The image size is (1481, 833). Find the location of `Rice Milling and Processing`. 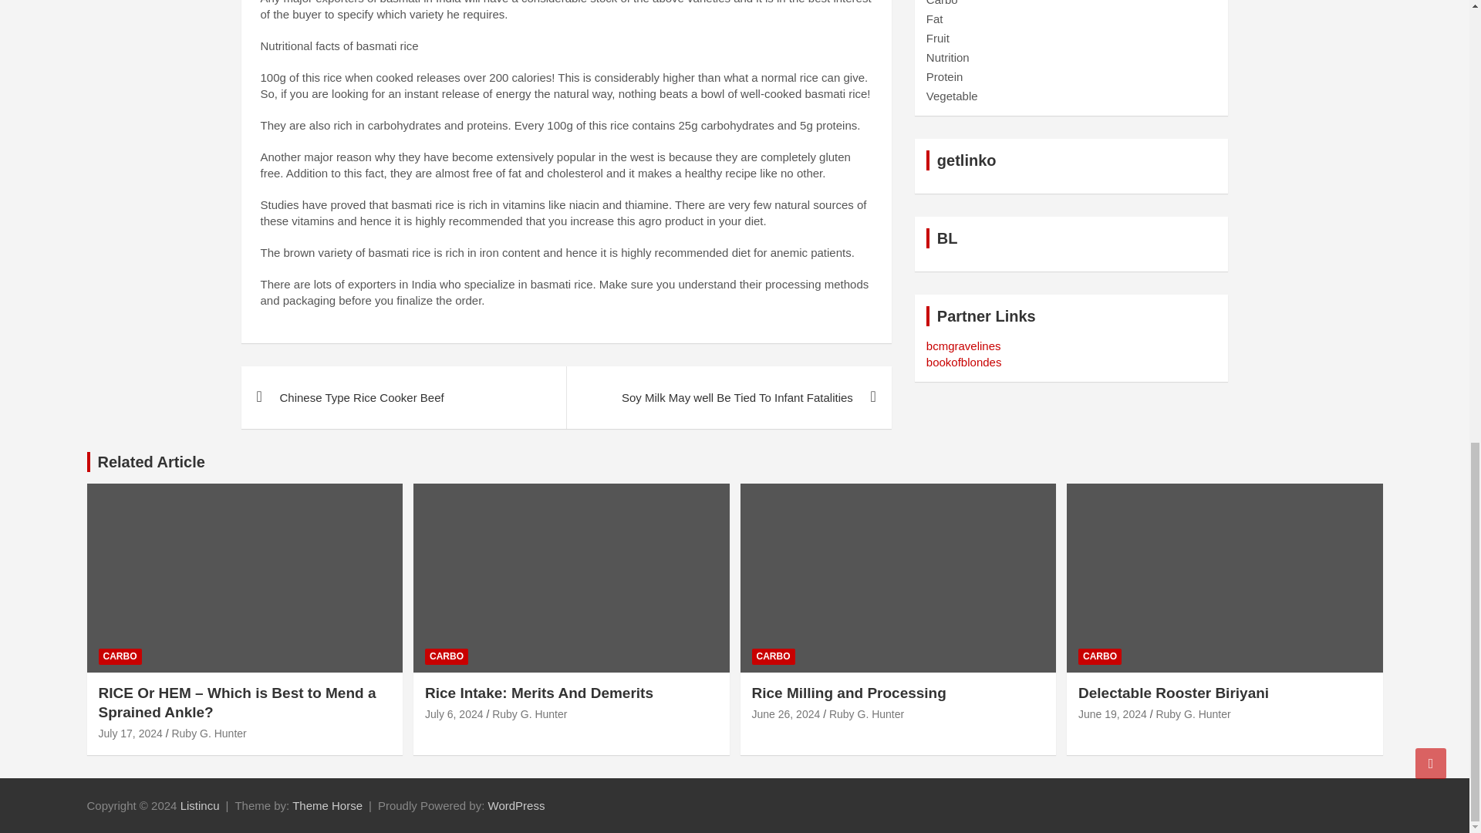

Rice Milling and Processing is located at coordinates (785, 714).